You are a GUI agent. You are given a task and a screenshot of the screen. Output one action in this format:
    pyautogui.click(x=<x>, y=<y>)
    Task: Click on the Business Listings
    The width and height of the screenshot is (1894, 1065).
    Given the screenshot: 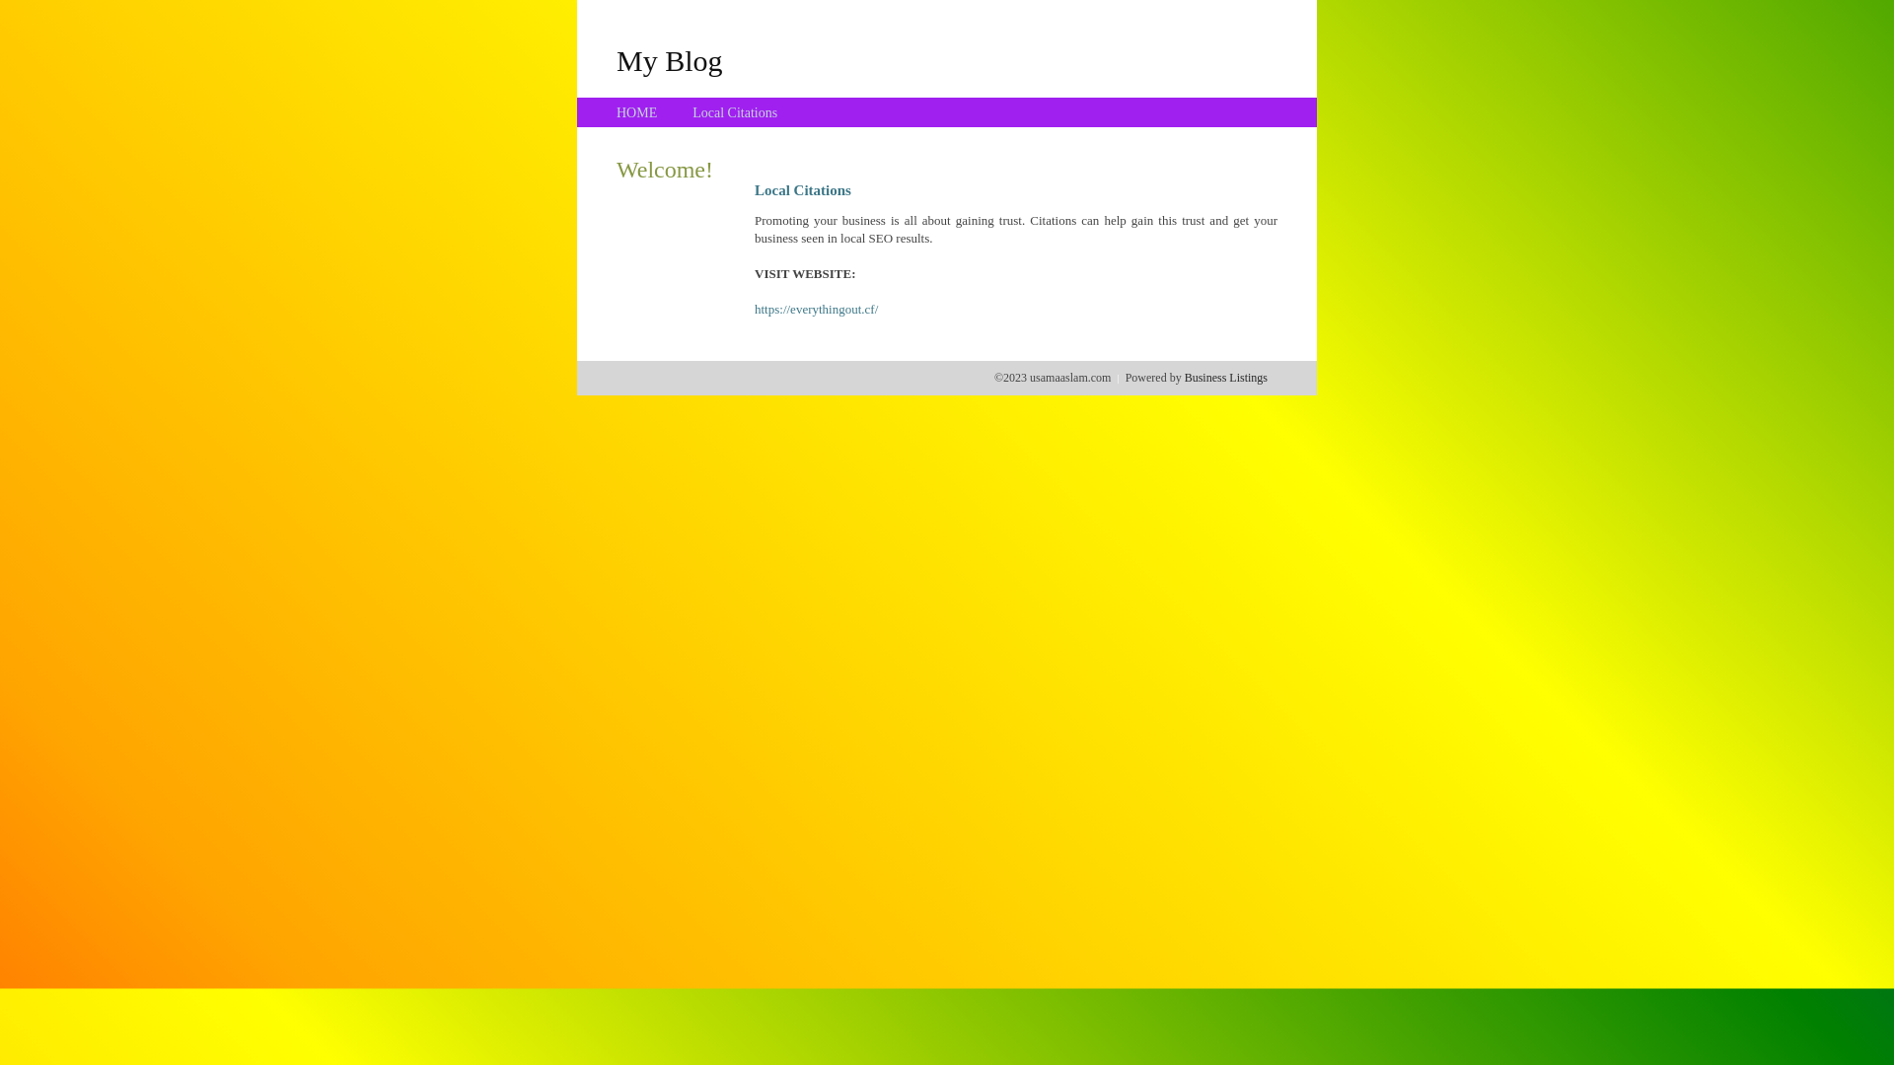 What is the action you would take?
    pyautogui.click(x=1226, y=378)
    